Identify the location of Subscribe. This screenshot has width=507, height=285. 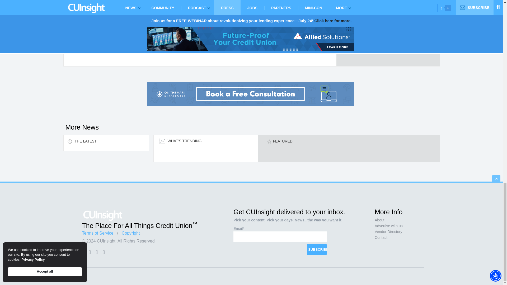
(317, 249).